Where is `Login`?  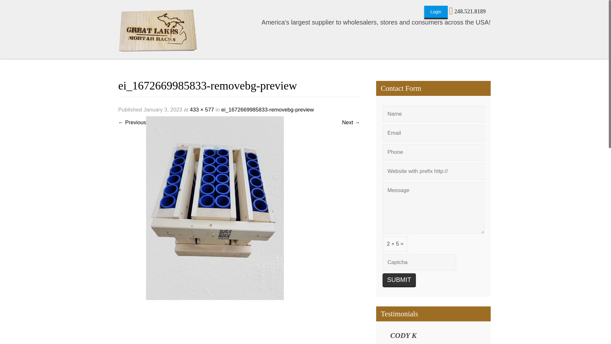 Login is located at coordinates (436, 12).